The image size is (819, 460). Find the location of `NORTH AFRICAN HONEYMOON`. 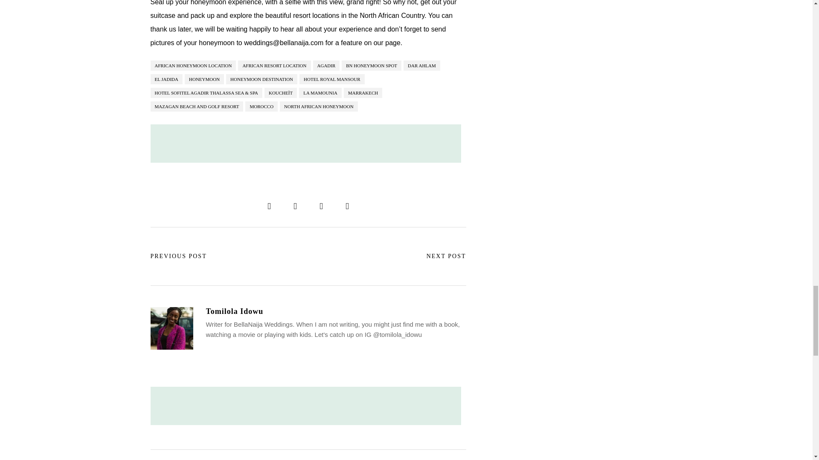

NORTH AFRICAN HONEYMOON is located at coordinates (319, 106).